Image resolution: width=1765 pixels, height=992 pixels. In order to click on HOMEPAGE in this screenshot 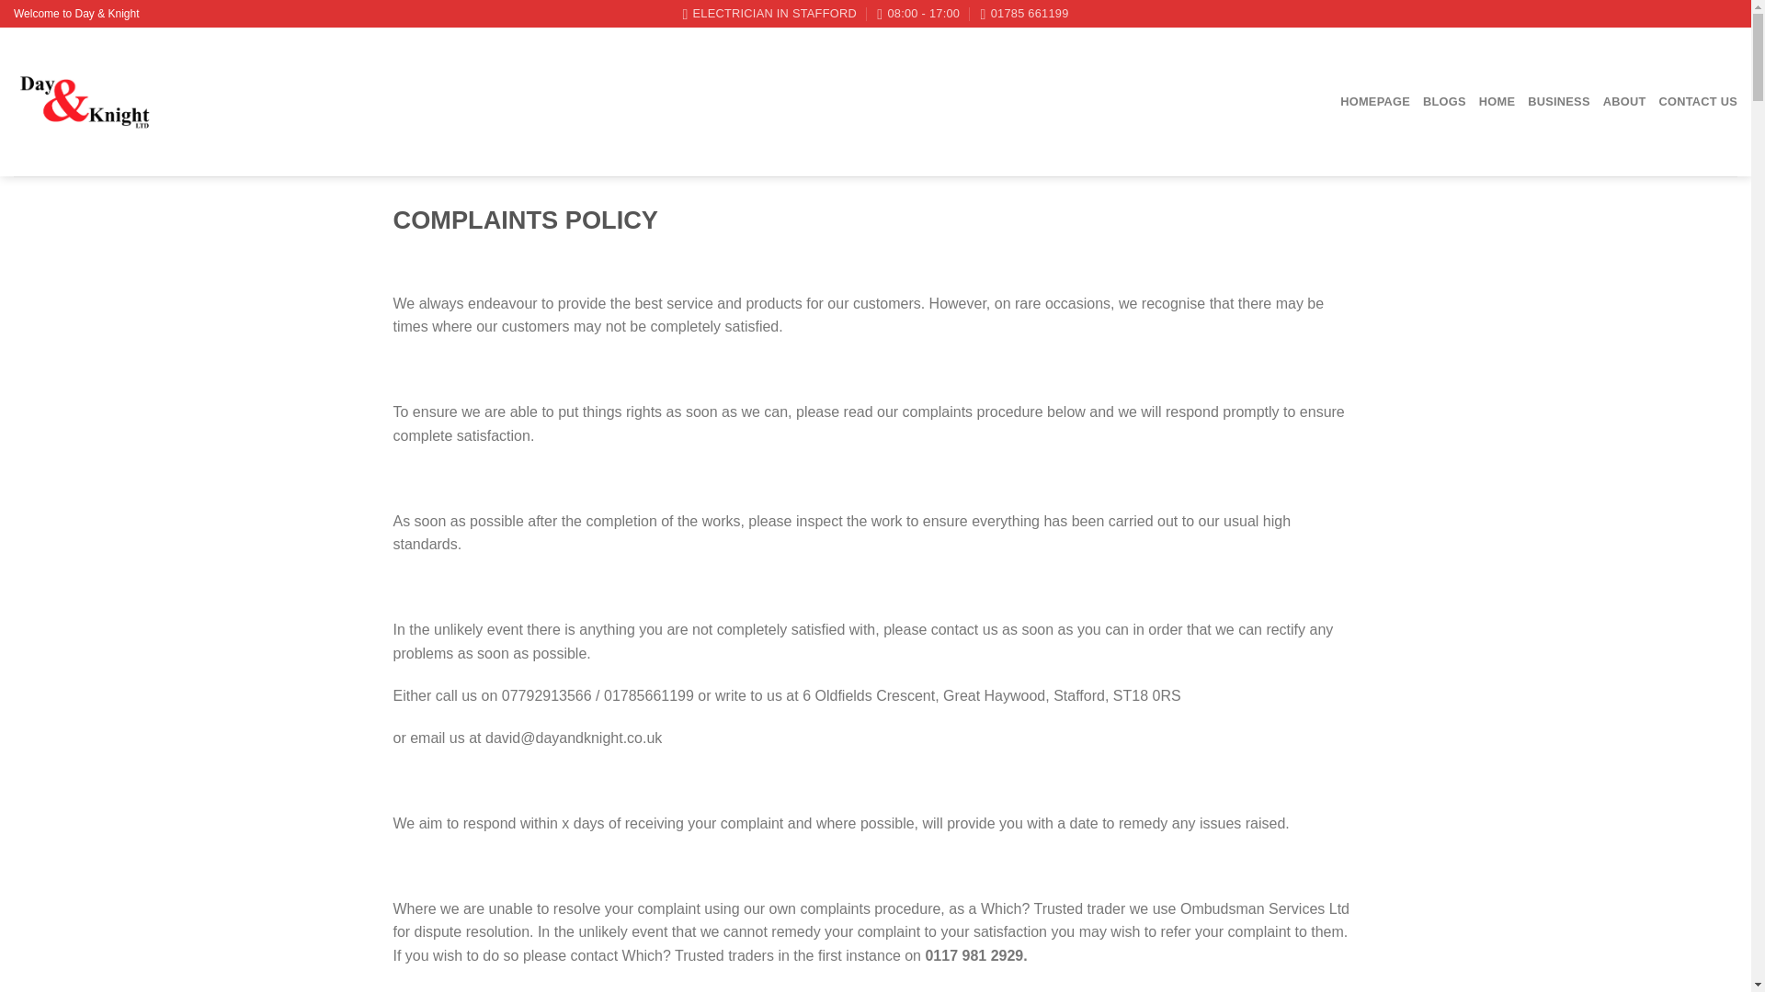, I will do `click(1375, 101)`.